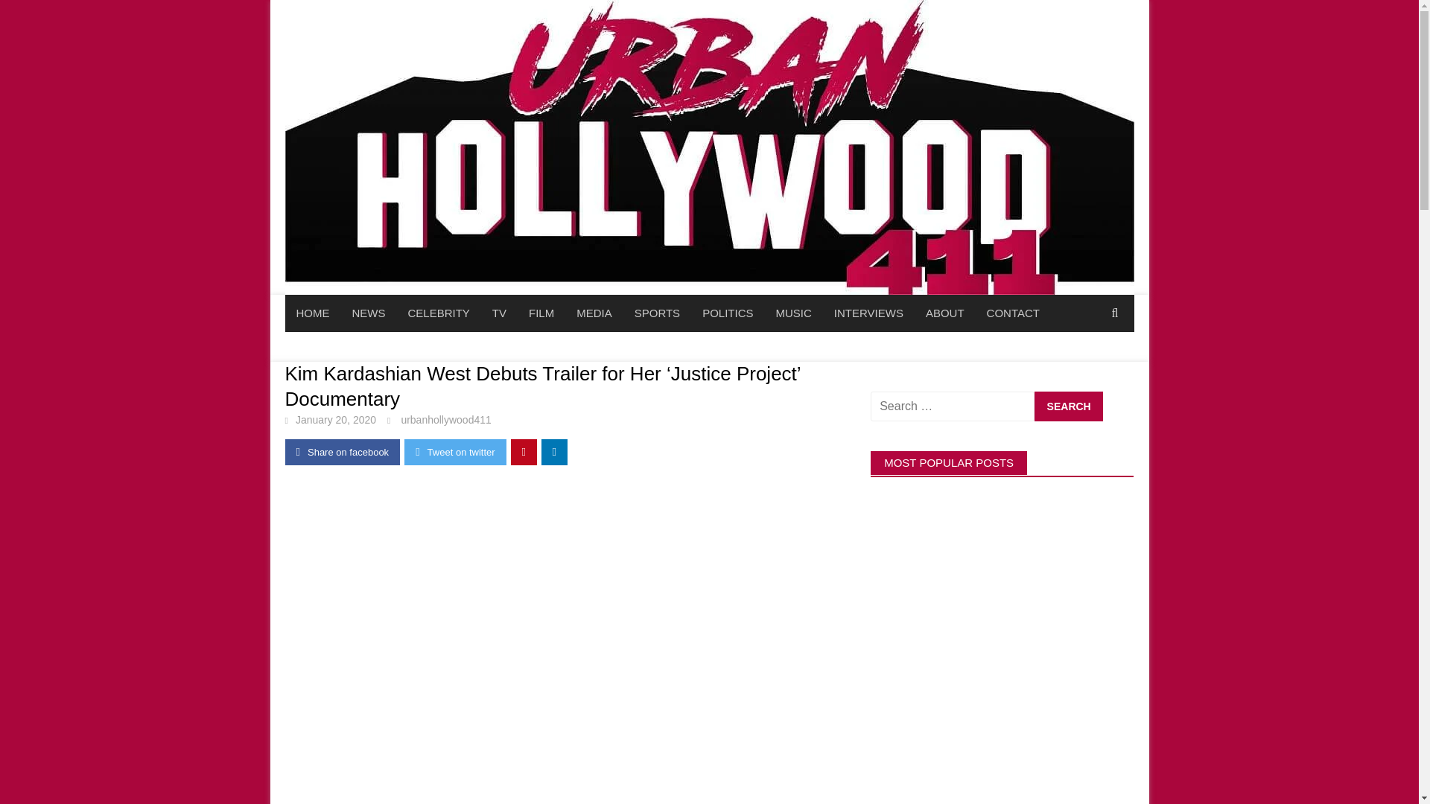  Describe the element at coordinates (727, 313) in the screenshot. I see `POLITICS` at that location.